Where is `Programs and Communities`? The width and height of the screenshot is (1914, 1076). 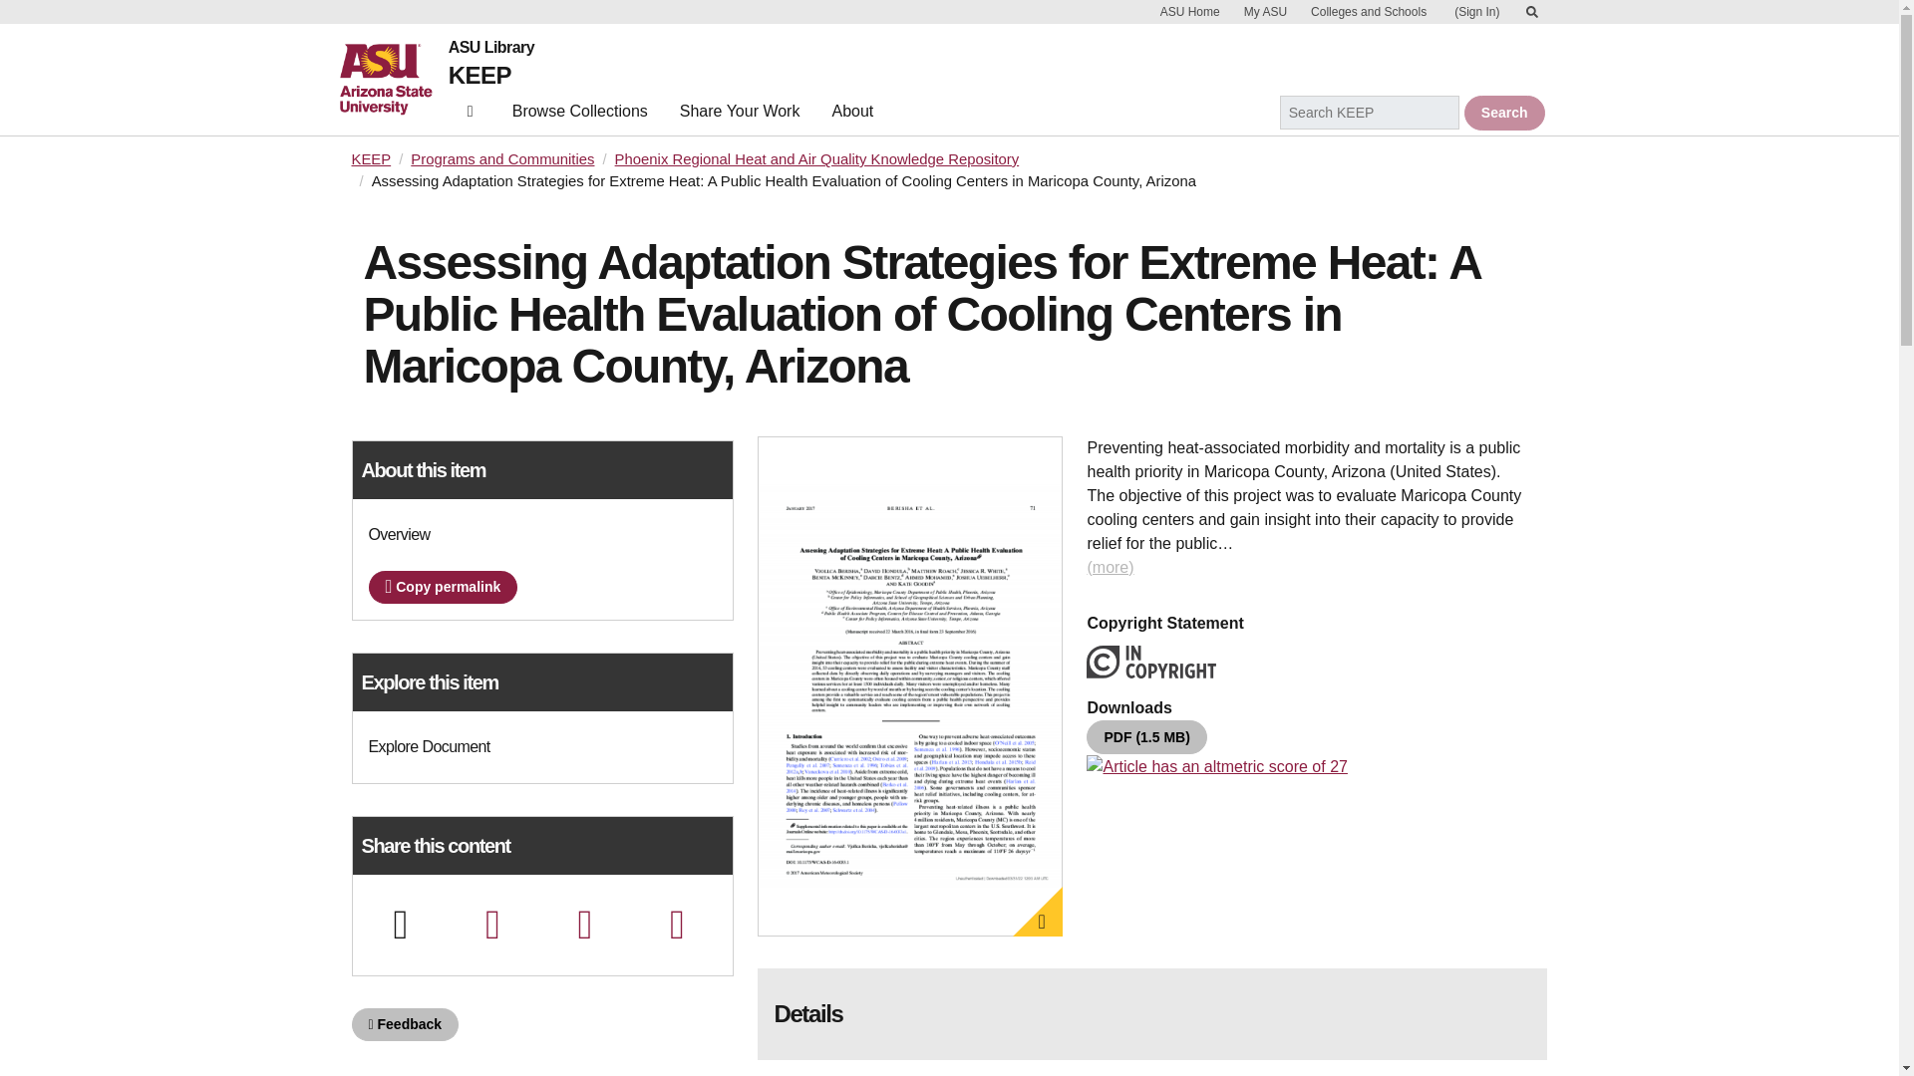
Programs and Communities is located at coordinates (502, 159).